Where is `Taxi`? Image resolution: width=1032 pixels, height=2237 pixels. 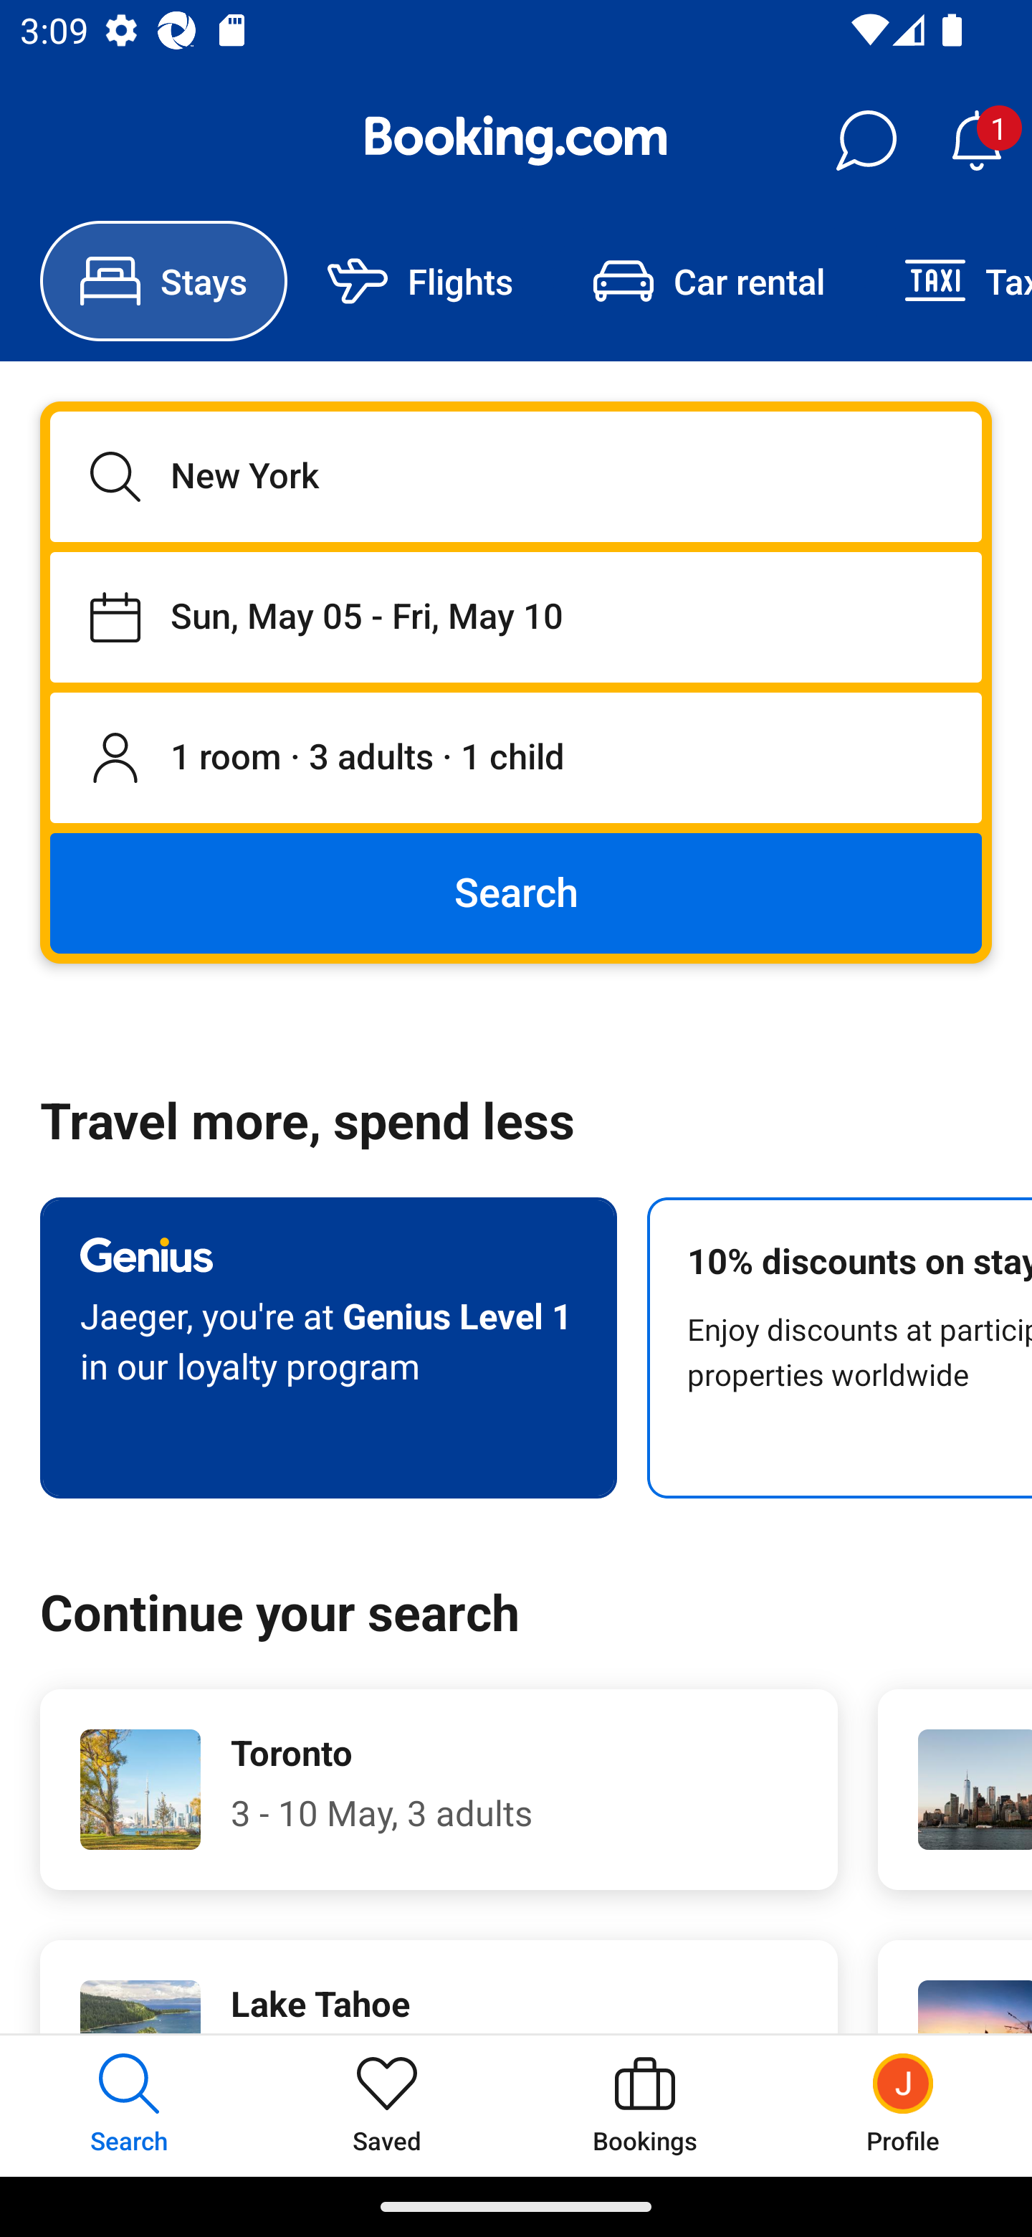
Taxi is located at coordinates (948, 281).